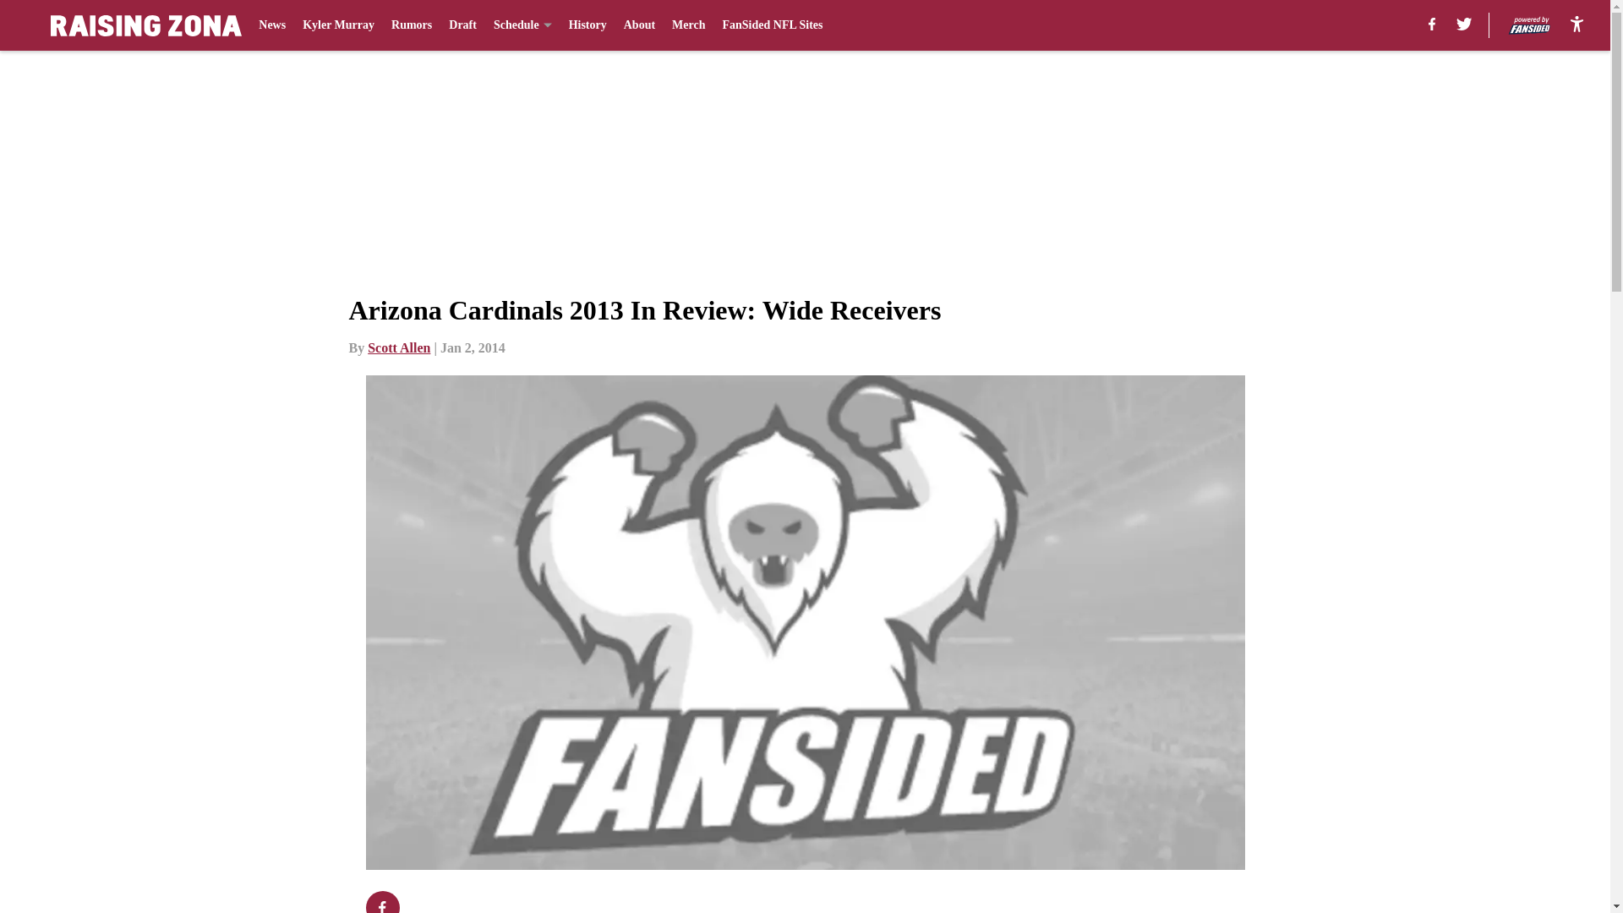 This screenshot has width=1623, height=913. I want to click on Rumors, so click(411, 25).